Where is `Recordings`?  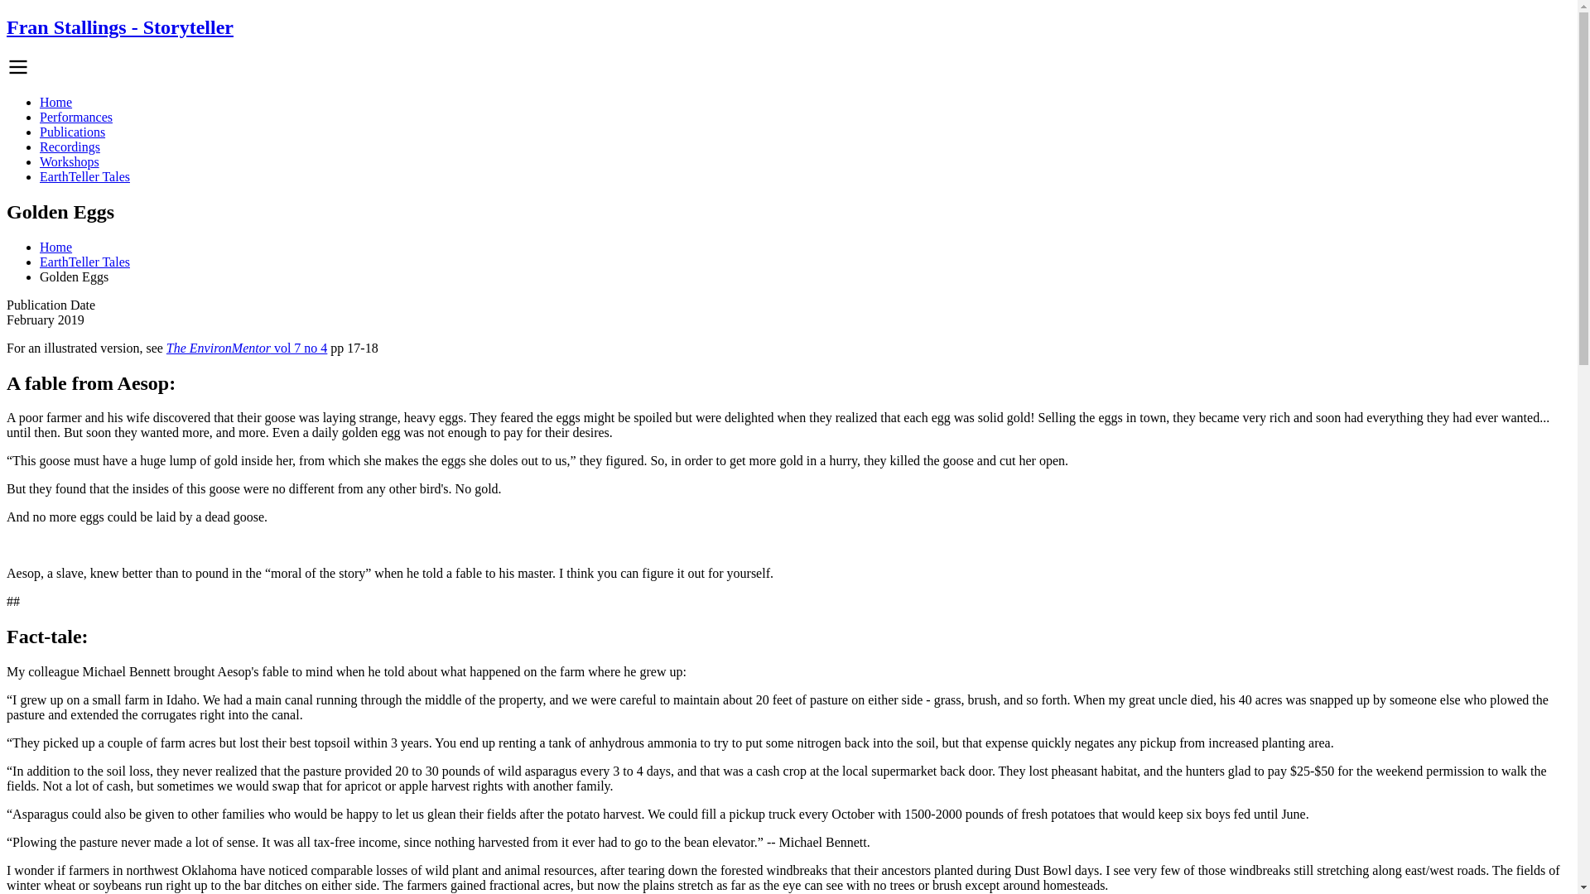 Recordings is located at coordinates (70, 146).